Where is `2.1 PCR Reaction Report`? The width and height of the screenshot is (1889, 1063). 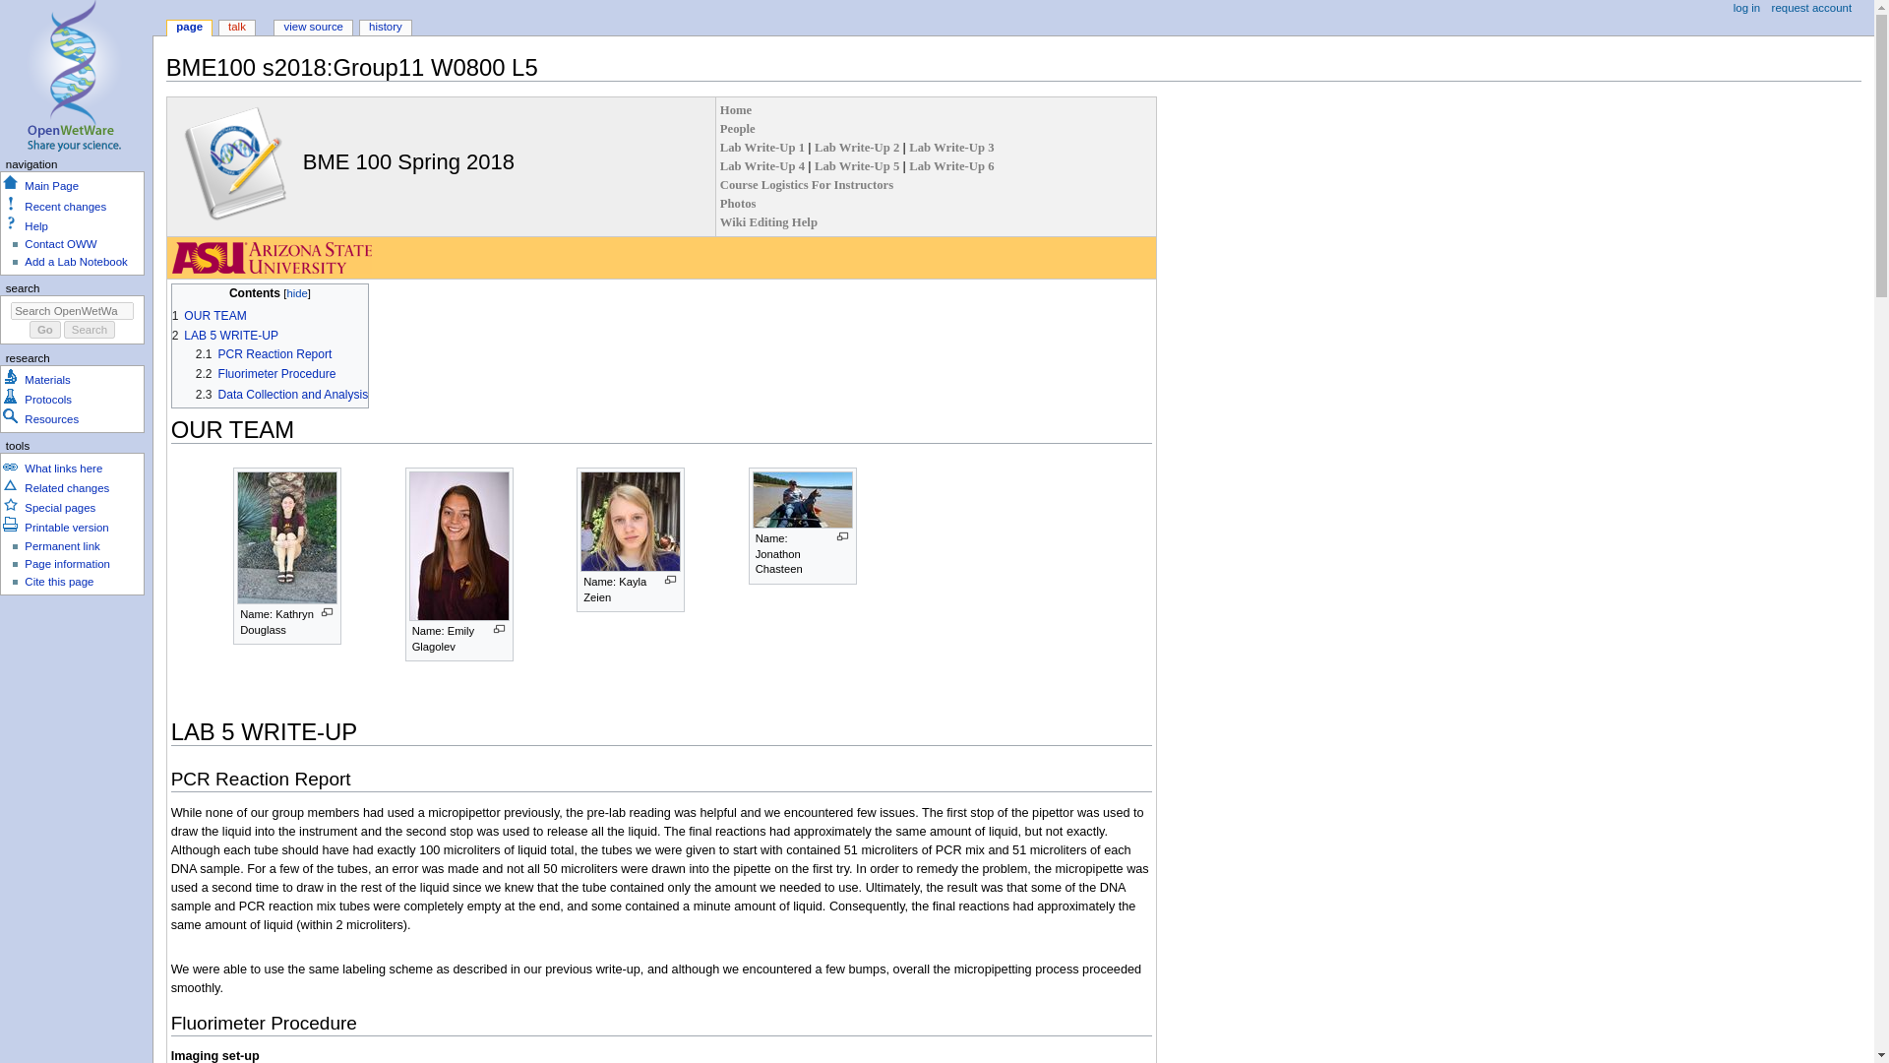
2.1 PCR Reaction Report is located at coordinates (264, 354).